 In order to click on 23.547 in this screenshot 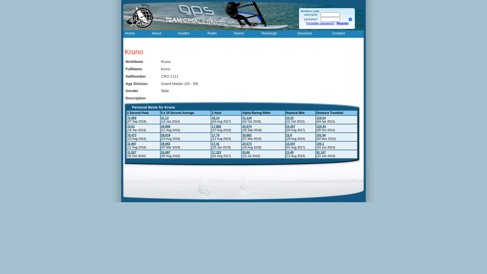, I will do `click(291, 144)`.